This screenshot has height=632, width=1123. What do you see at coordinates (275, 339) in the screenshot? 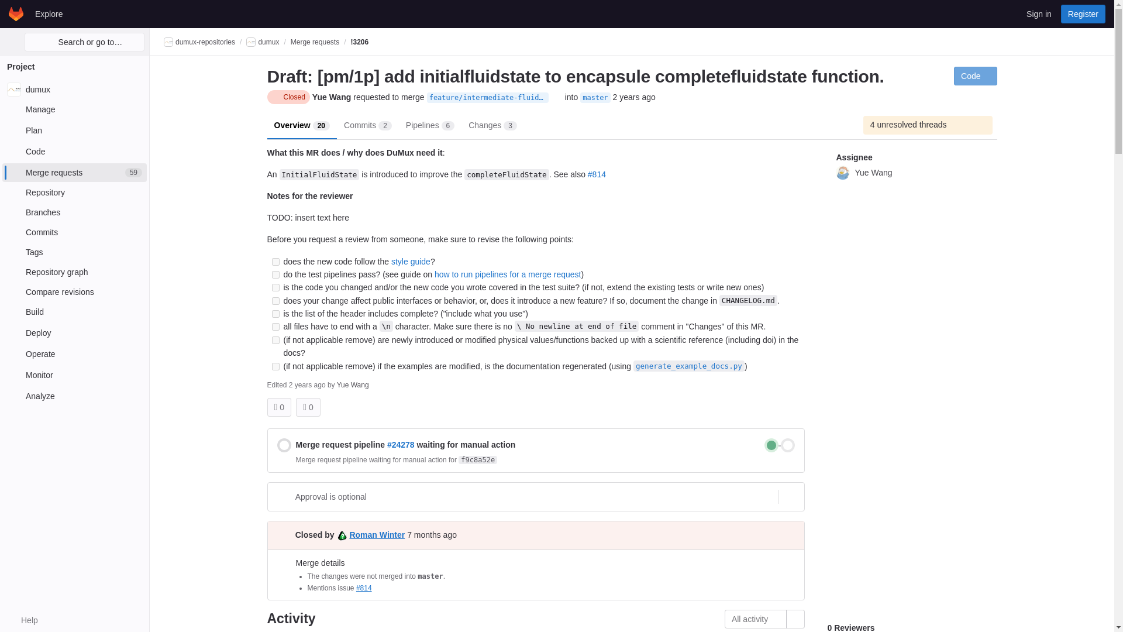
I see `Deploy` at bounding box center [275, 339].